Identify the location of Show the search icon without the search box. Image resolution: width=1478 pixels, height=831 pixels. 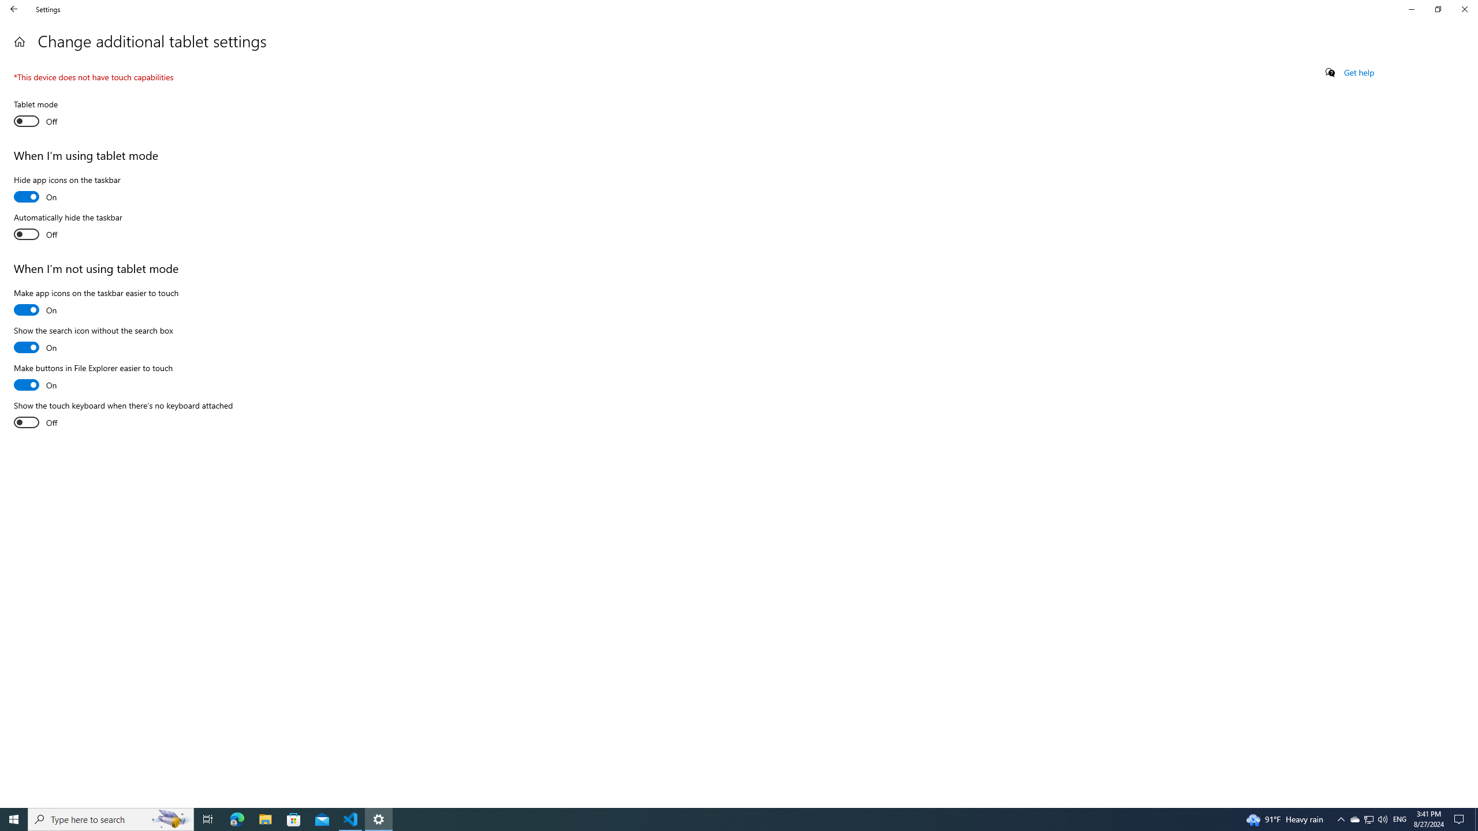
(93, 340).